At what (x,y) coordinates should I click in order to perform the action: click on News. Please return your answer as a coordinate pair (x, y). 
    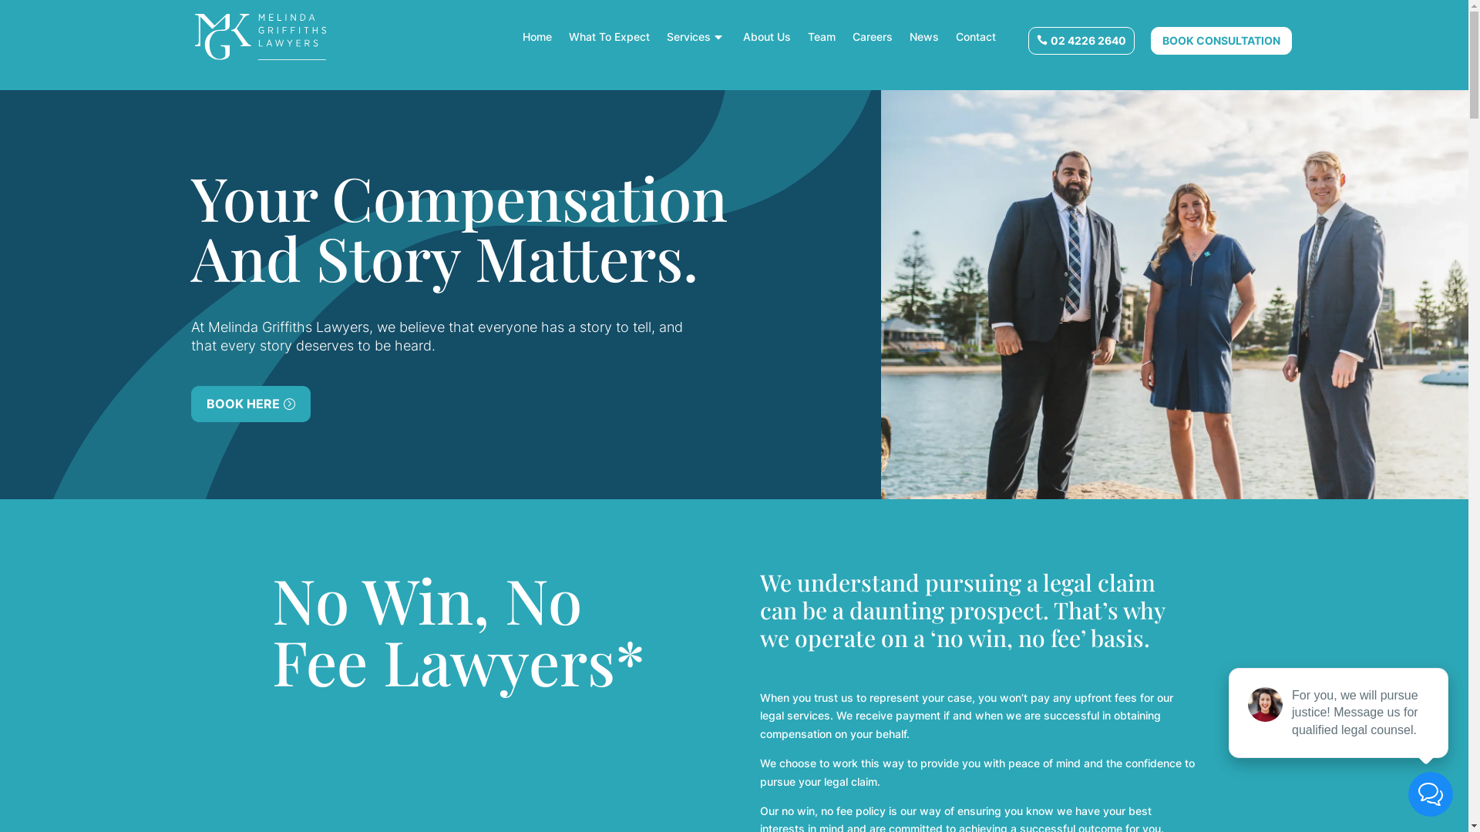
    Looking at the image, I should click on (924, 37).